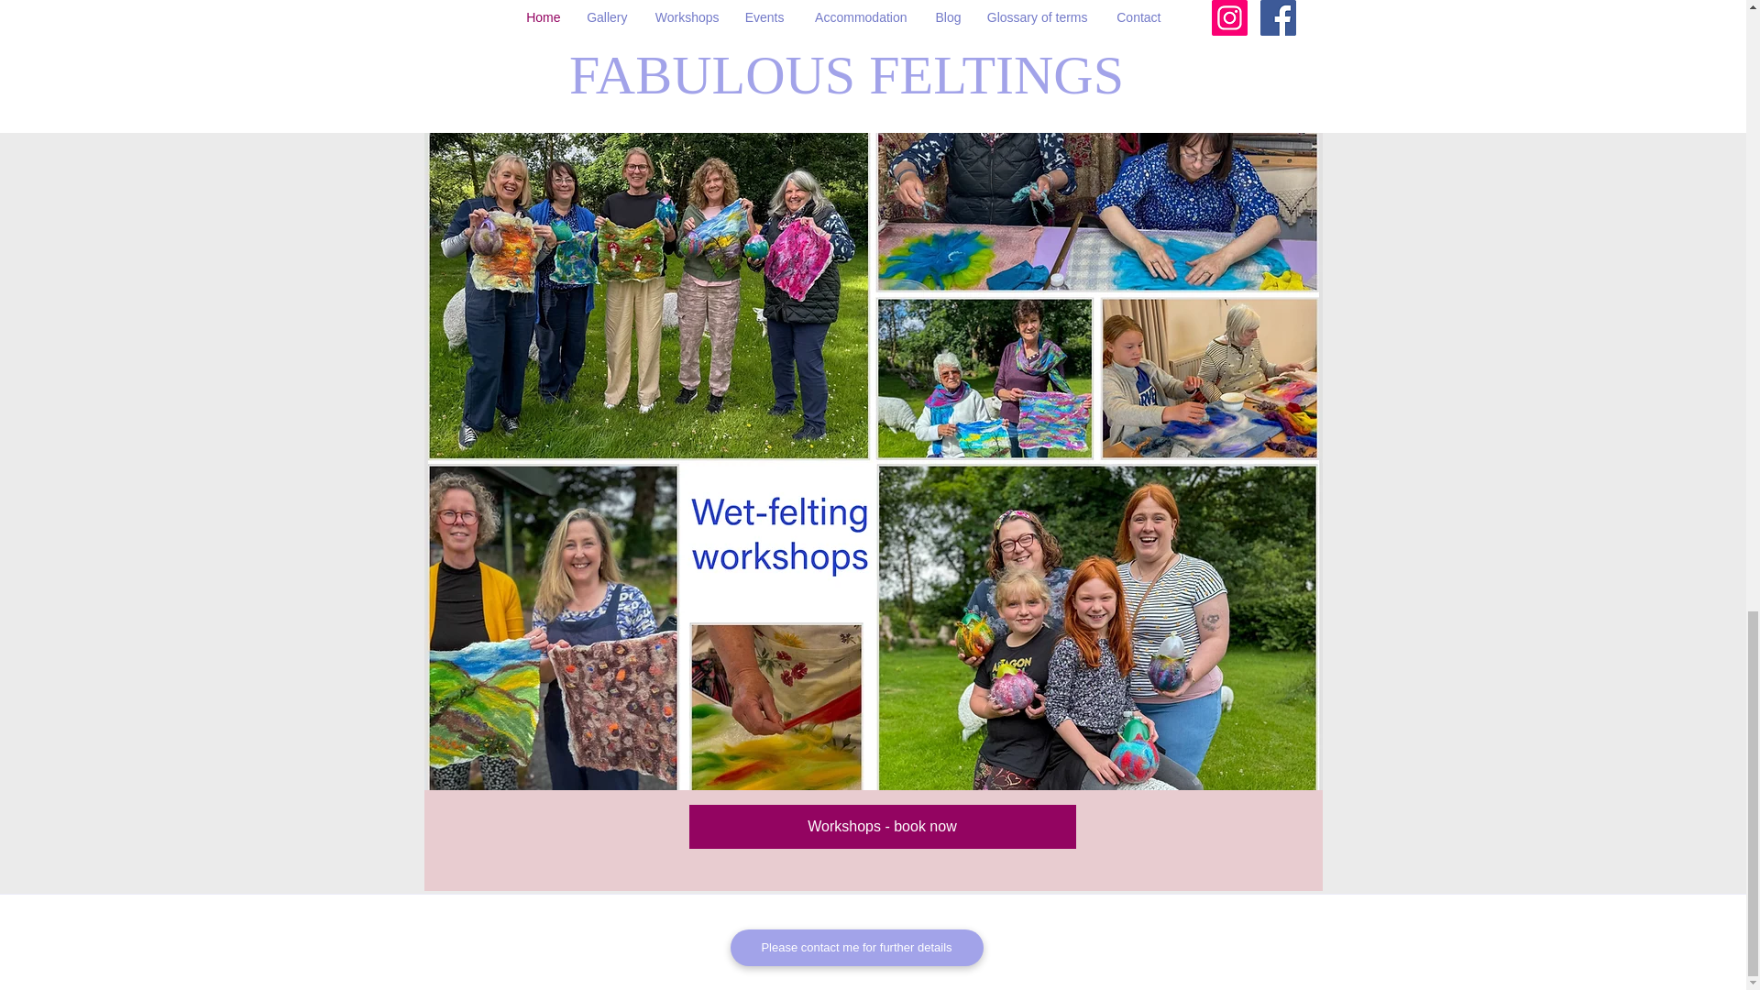 The height and width of the screenshot is (990, 1760). I want to click on More details, so click(566, 38).